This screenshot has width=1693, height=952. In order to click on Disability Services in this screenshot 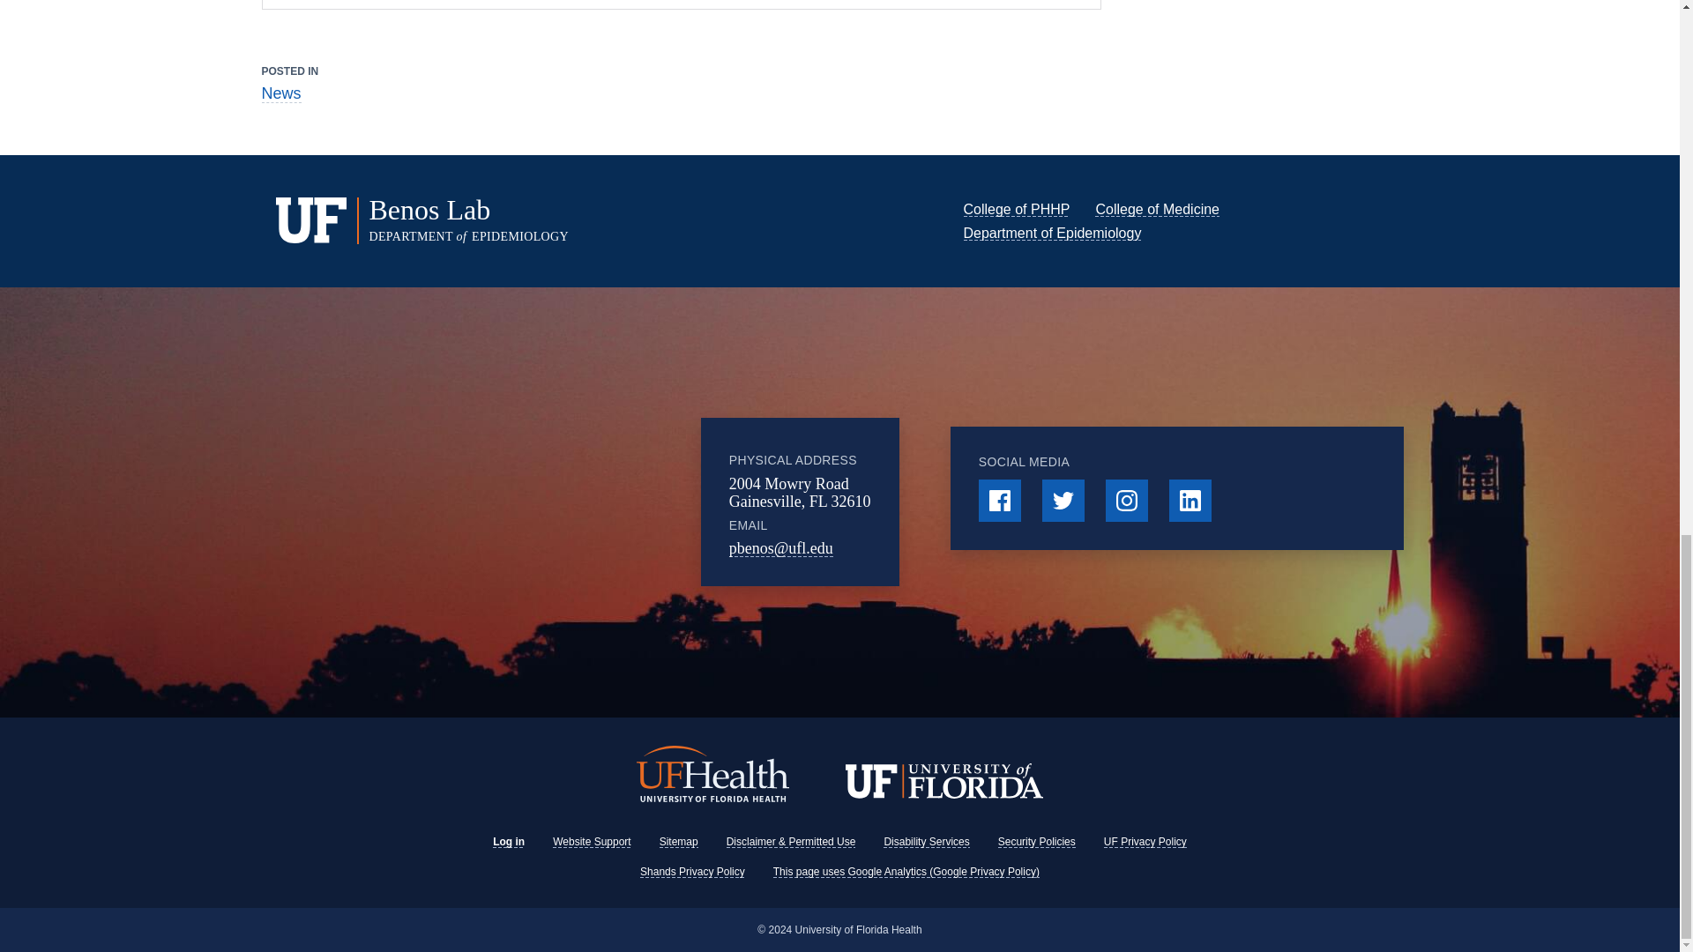, I will do `click(926, 842)`.